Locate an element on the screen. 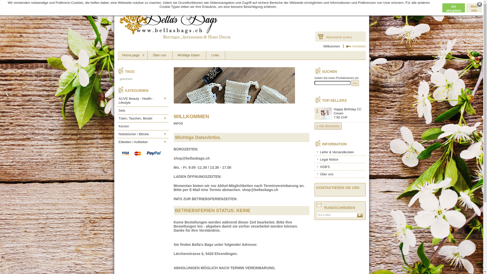  INFORMATION is located at coordinates (335, 144).